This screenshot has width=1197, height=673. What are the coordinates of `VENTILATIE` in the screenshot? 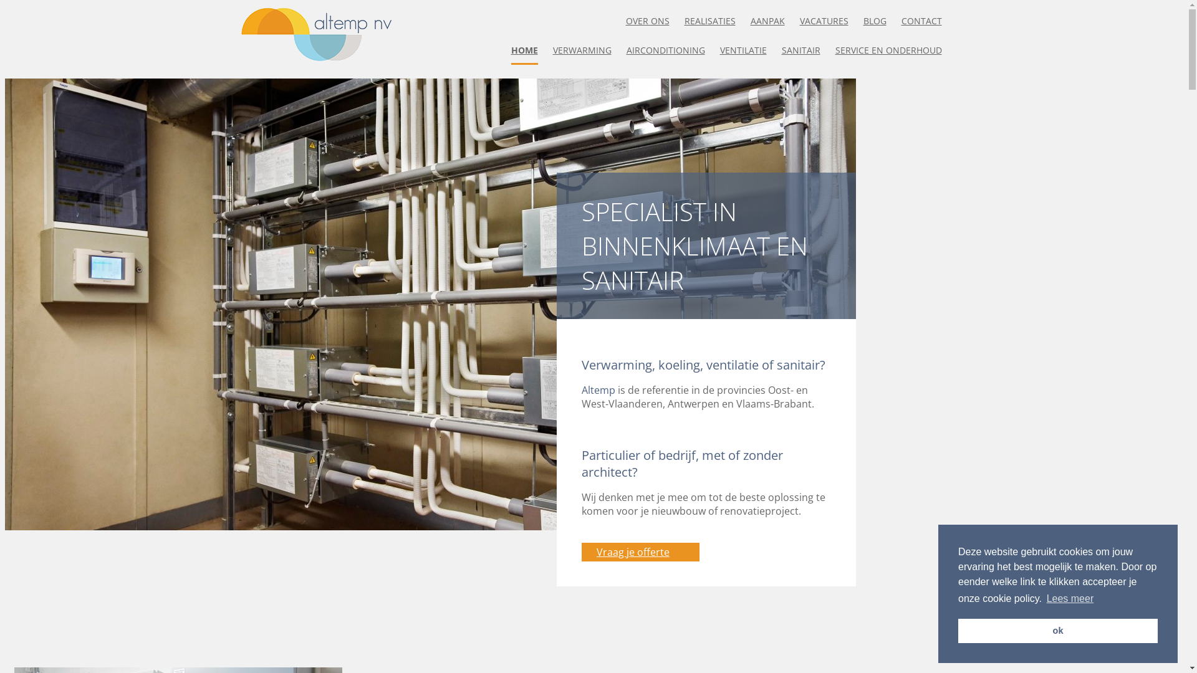 It's located at (743, 50).